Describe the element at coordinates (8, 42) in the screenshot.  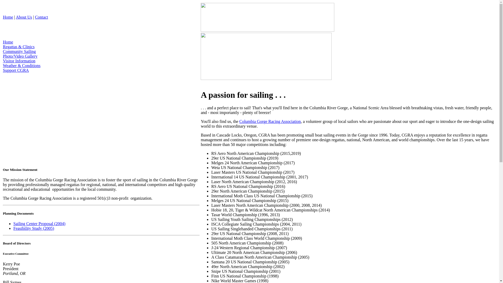
I see `Home` at that location.